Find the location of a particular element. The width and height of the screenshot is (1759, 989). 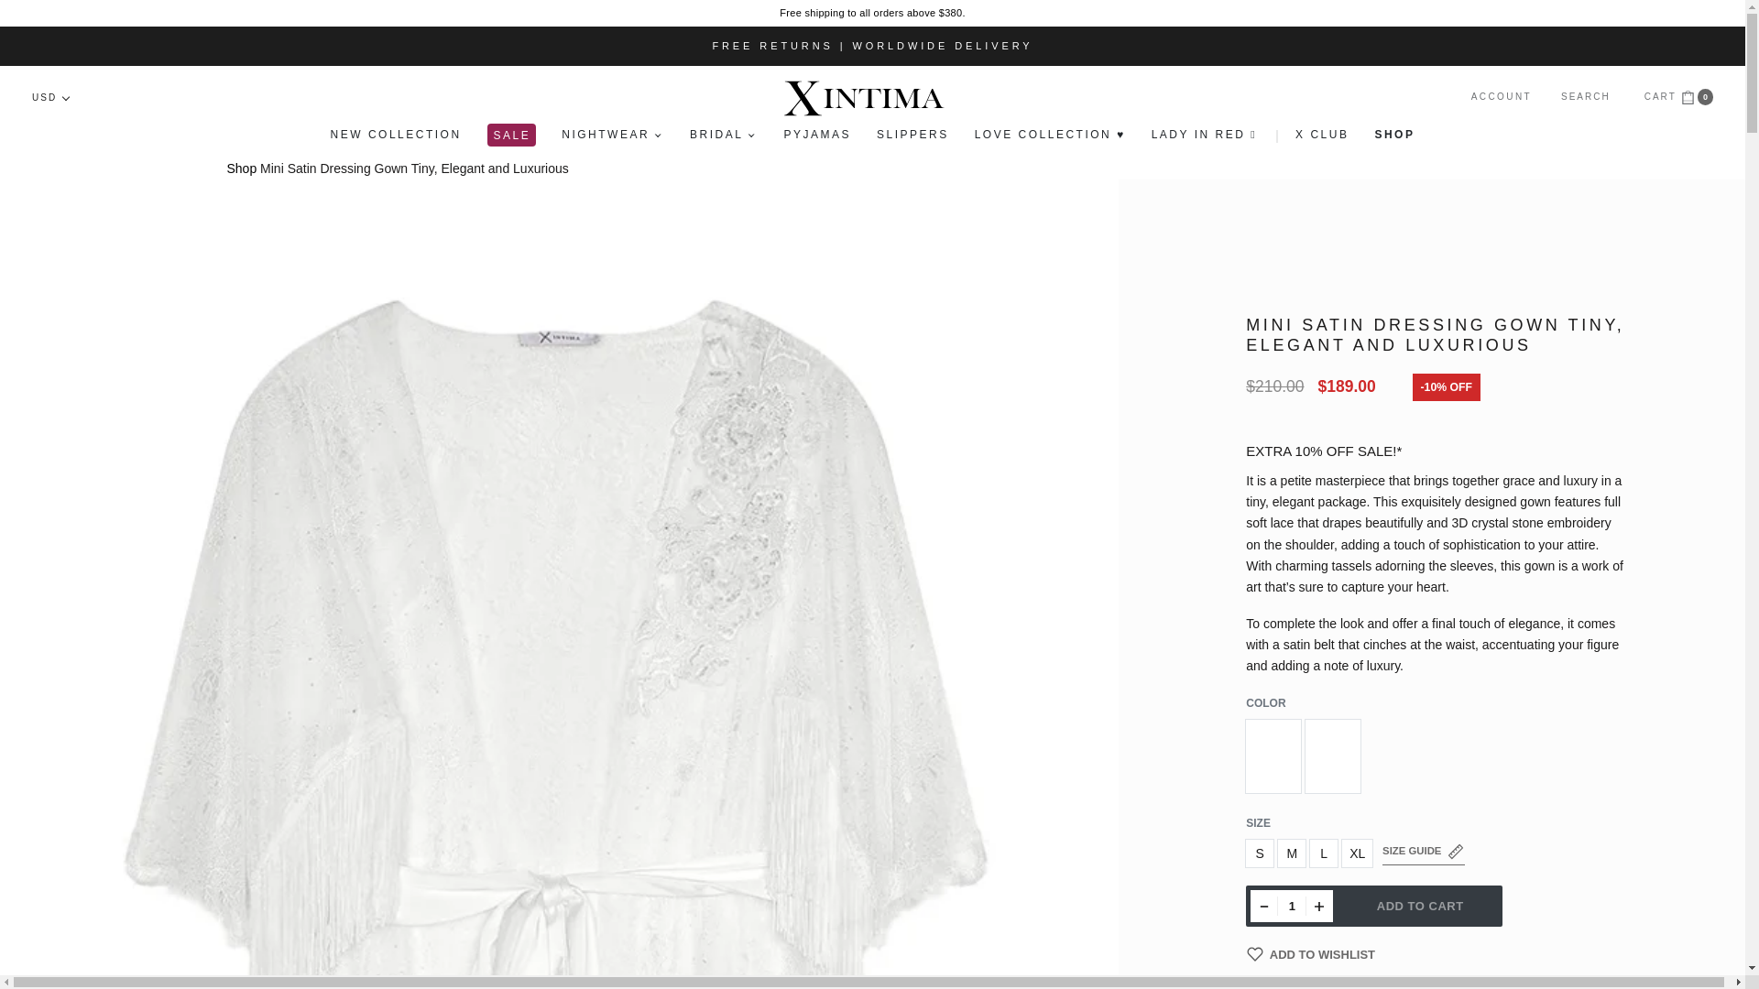

1 is located at coordinates (1291, 905).